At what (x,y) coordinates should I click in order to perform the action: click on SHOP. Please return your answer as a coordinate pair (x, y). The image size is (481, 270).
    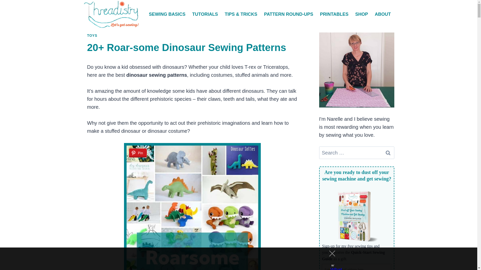
    Looking at the image, I should click on (361, 14).